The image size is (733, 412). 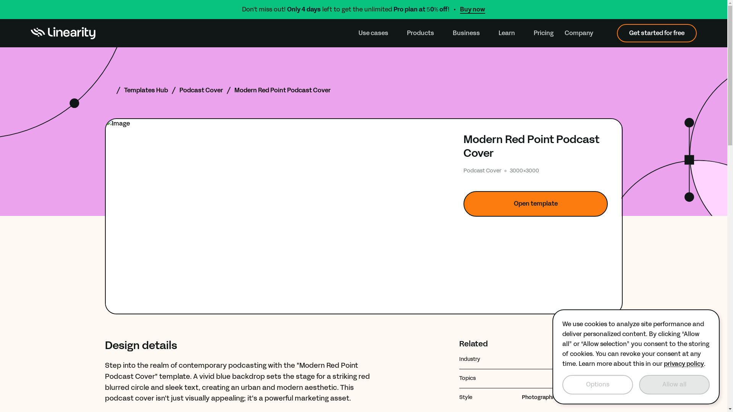 I want to click on Podcast Cover, so click(x=201, y=90).